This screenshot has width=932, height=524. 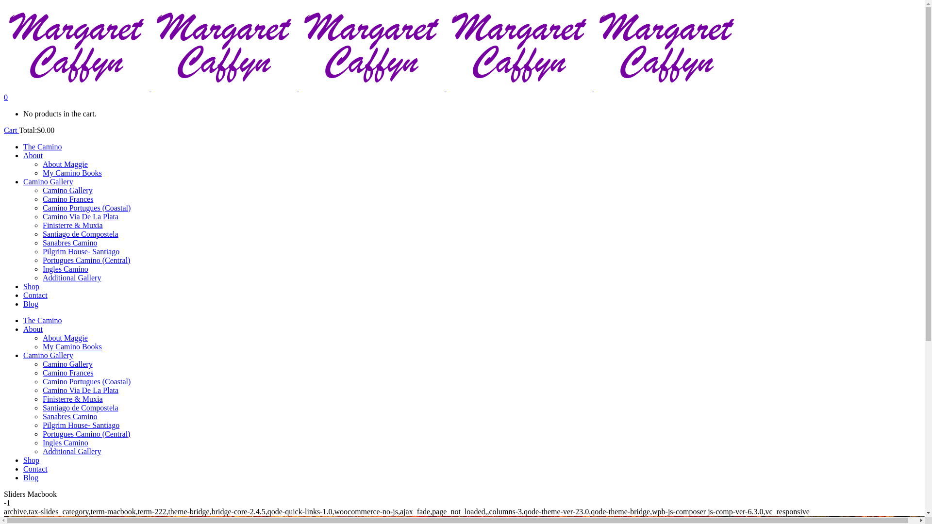 What do you see at coordinates (66, 442) in the screenshot?
I see `Ingles Camino` at bounding box center [66, 442].